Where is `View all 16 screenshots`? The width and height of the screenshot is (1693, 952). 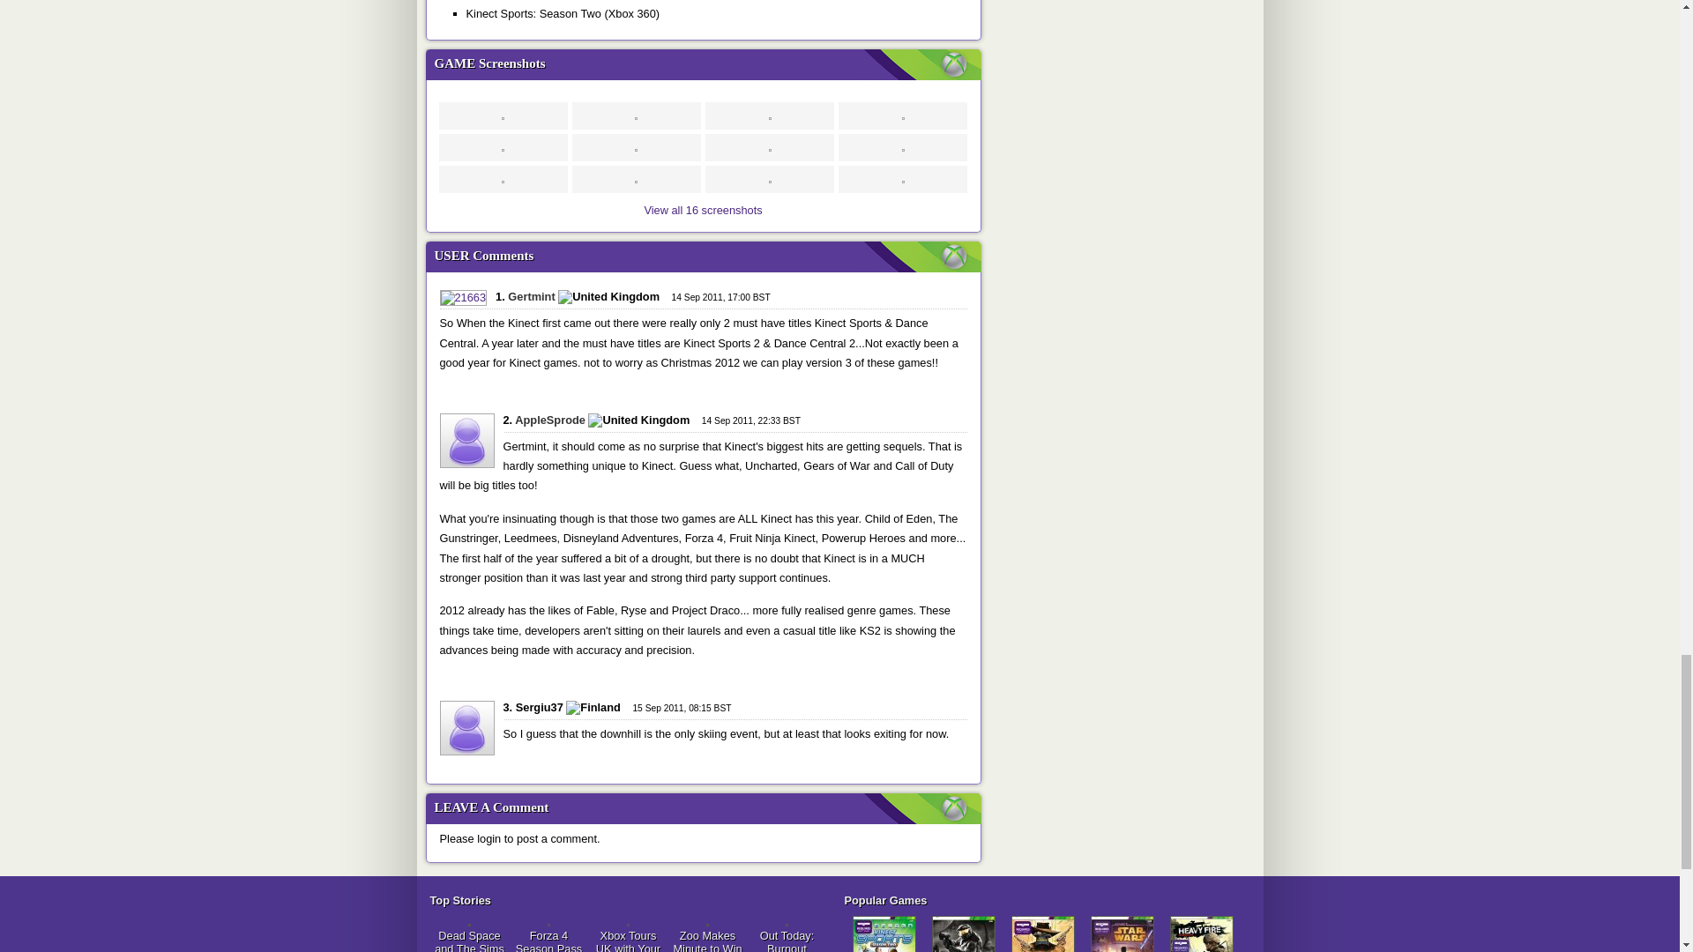
View all 16 screenshots is located at coordinates (703, 210).